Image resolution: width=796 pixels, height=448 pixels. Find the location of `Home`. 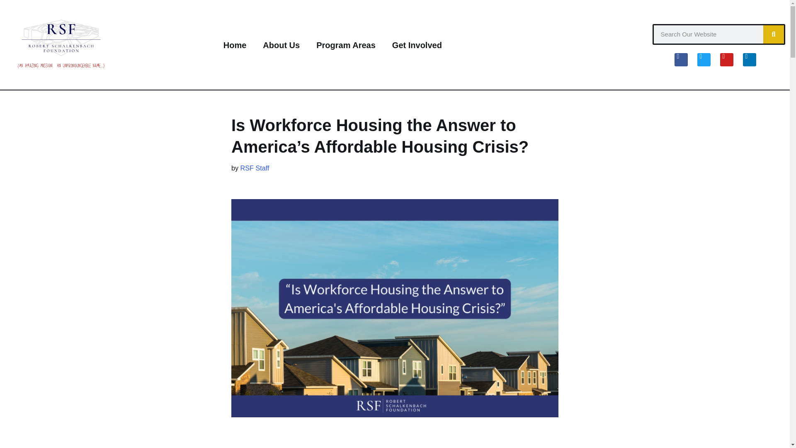

Home is located at coordinates (235, 45).